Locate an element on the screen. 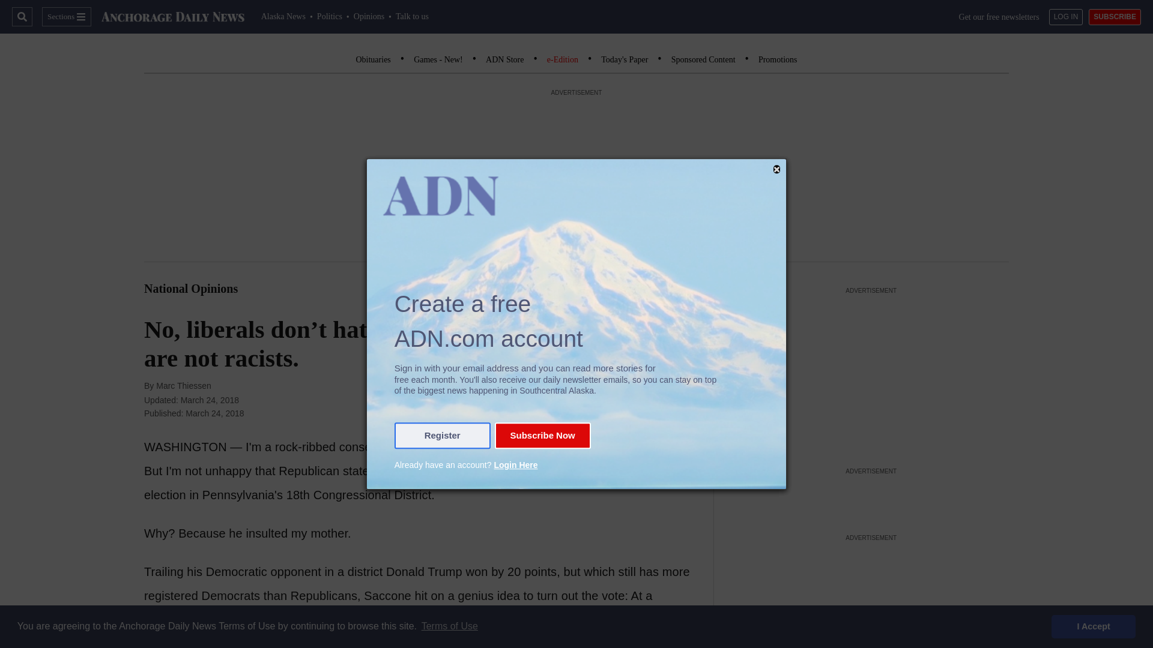  Get our free newsletters is located at coordinates (999, 17).